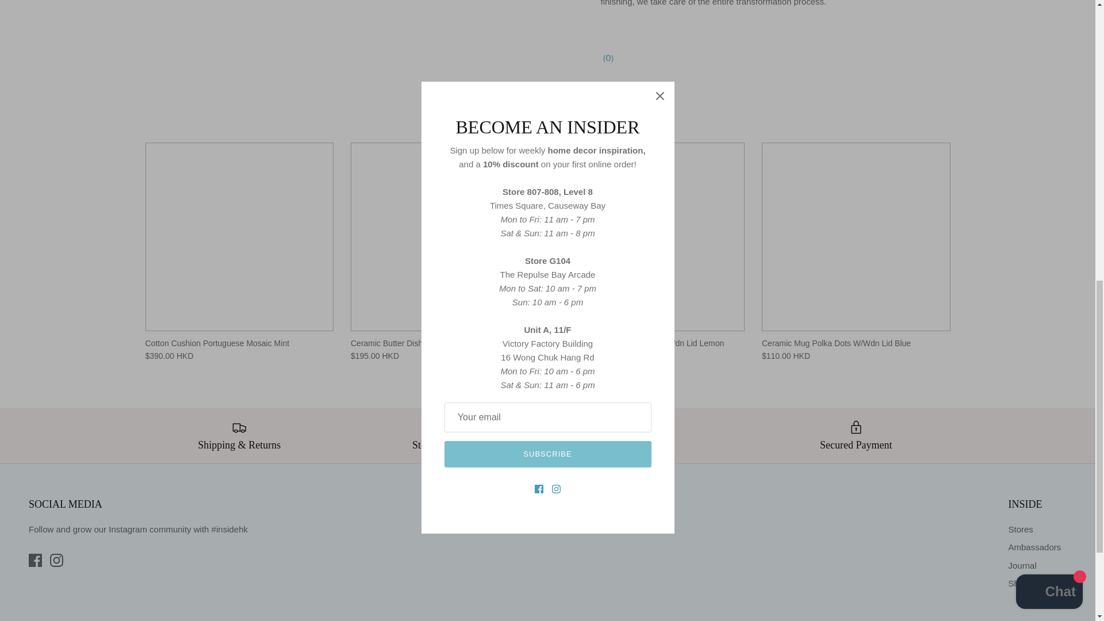  What do you see at coordinates (607, 57) in the screenshot?
I see `reviews` at bounding box center [607, 57].